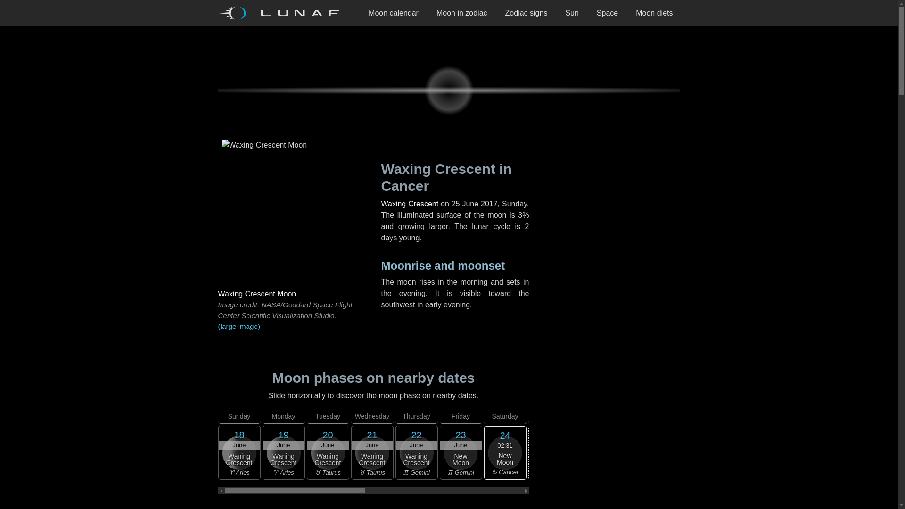 This screenshot has height=509, width=905. What do you see at coordinates (461, 13) in the screenshot?
I see `Moon in zodiac` at bounding box center [461, 13].